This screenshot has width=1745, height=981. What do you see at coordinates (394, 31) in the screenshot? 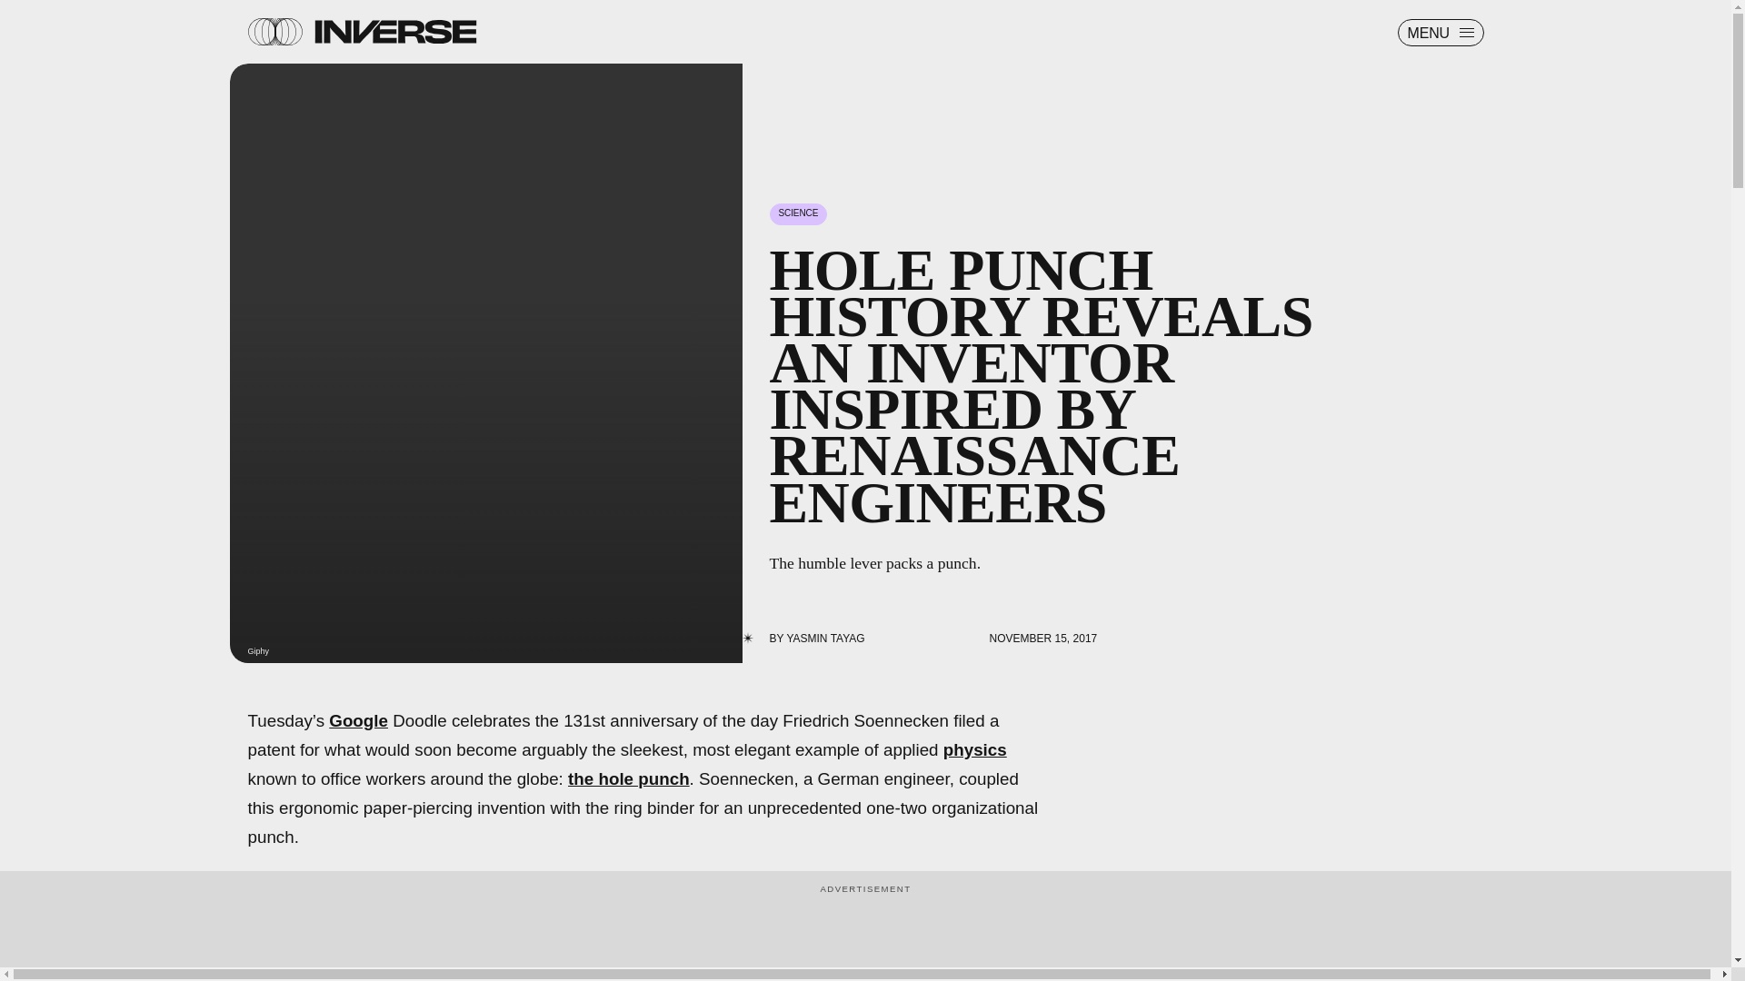
I see `Inverse` at bounding box center [394, 31].